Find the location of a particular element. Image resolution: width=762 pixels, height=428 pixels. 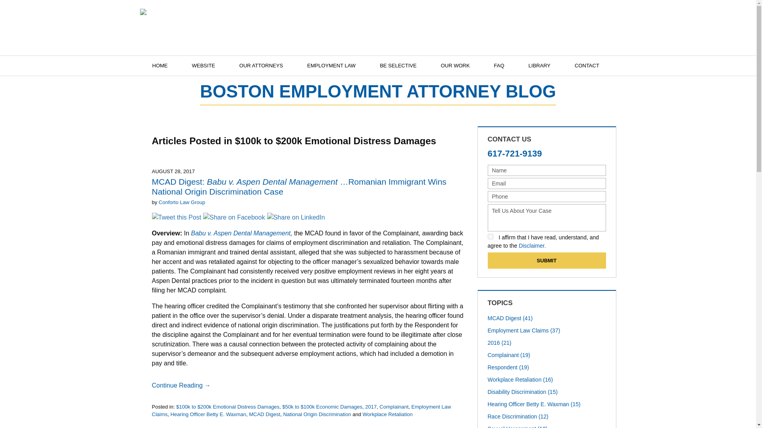

2017 is located at coordinates (371, 407).